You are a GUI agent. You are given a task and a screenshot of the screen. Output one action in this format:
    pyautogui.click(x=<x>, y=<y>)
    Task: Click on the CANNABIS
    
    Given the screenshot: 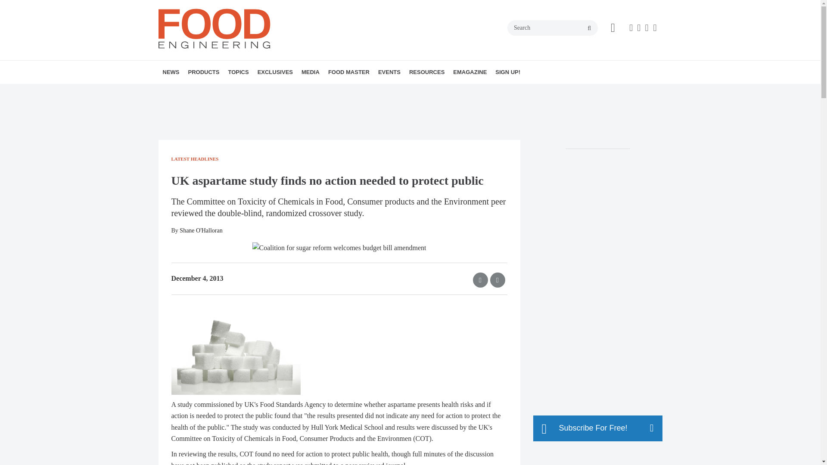 What is the action you would take?
    pyautogui.click(x=285, y=91)
    